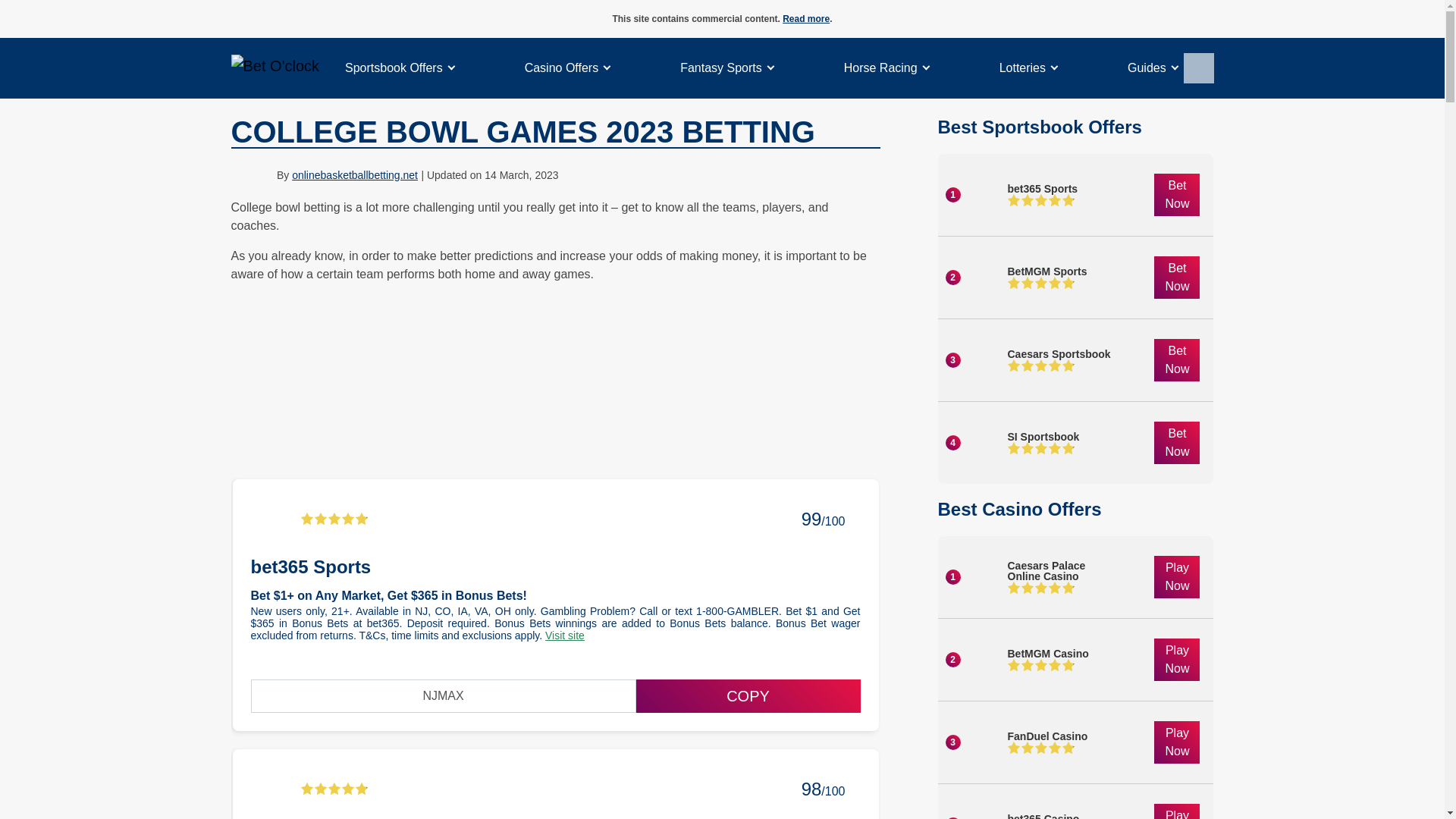  What do you see at coordinates (443, 696) in the screenshot?
I see `NJMAX` at bounding box center [443, 696].